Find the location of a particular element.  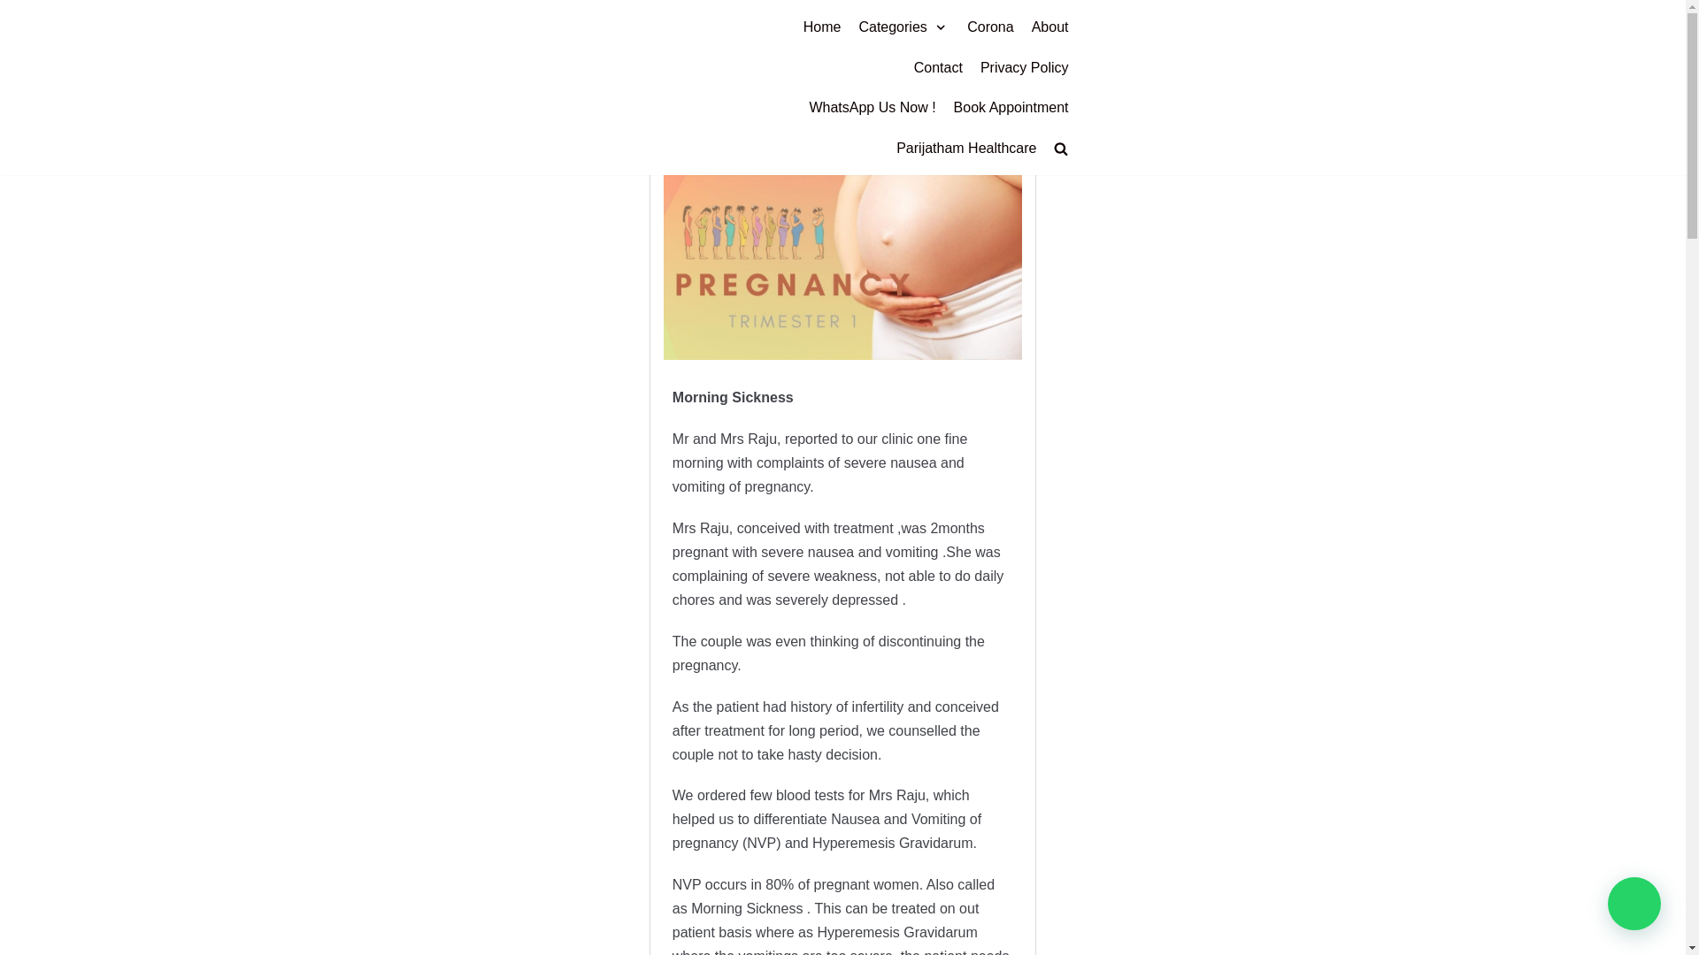

Privacy Policy is located at coordinates (1024, 67).